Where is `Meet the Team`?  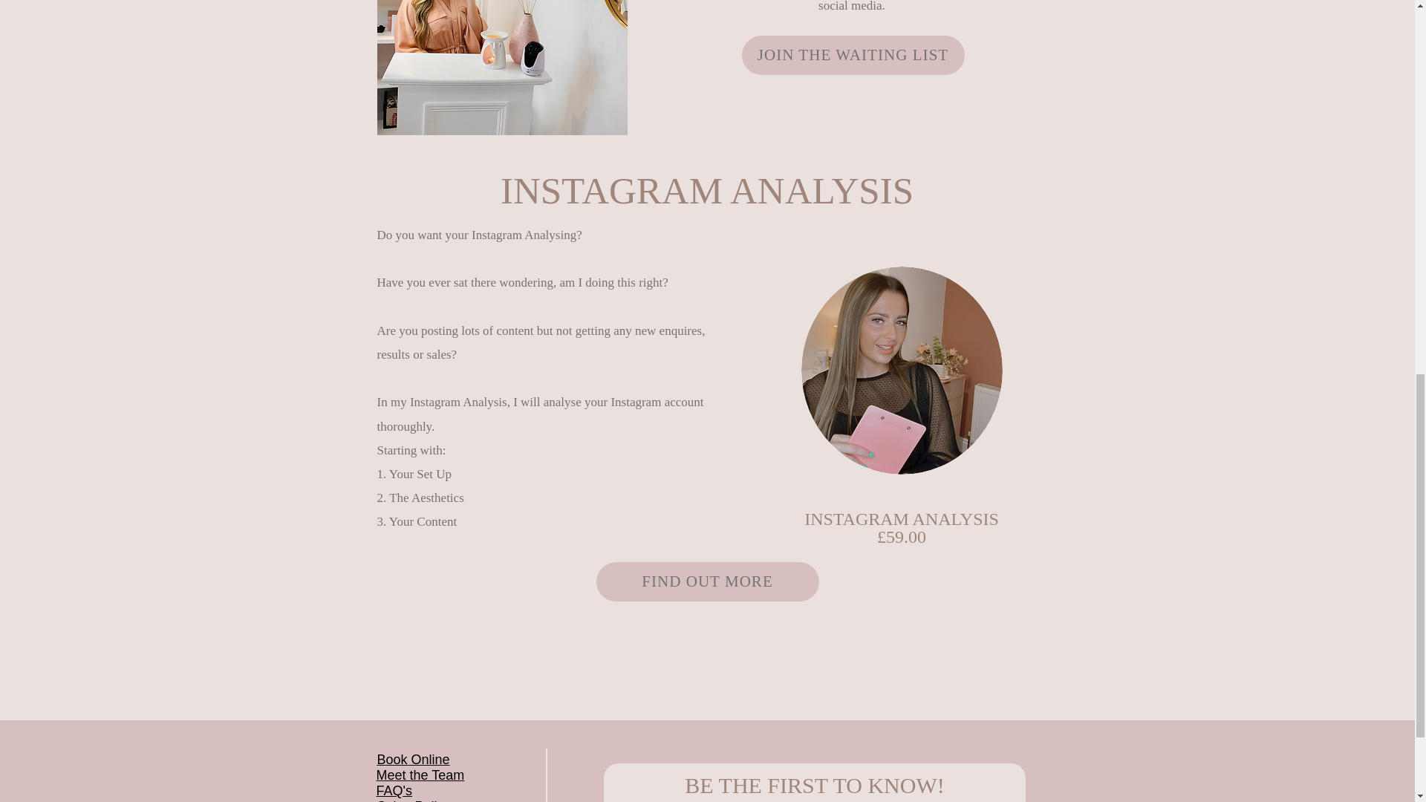
Meet the Team is located at coordinates (420, 775).